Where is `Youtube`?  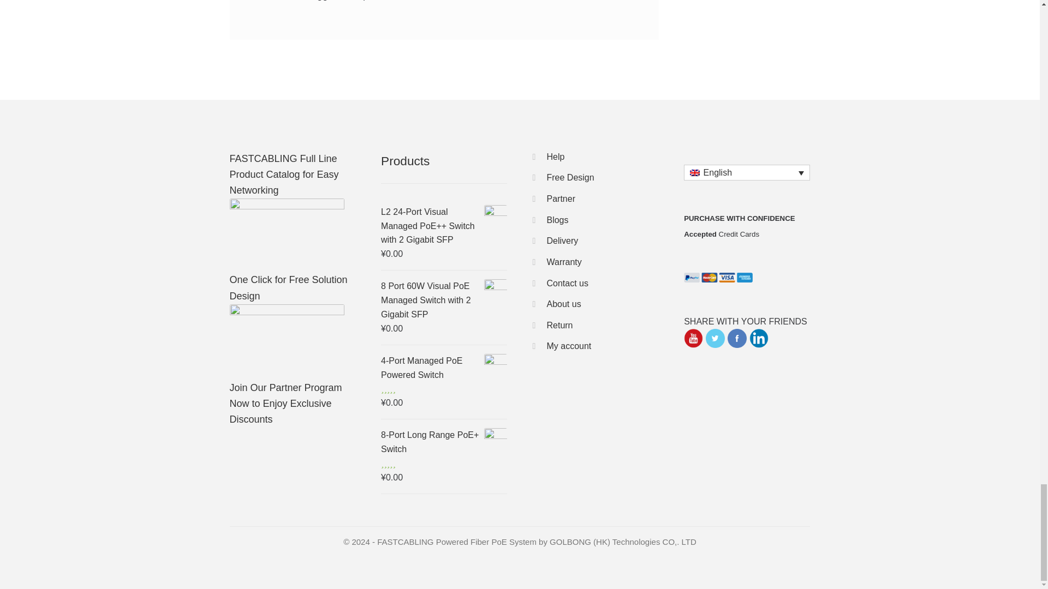 Youtube is located at coordinates (693, 338).